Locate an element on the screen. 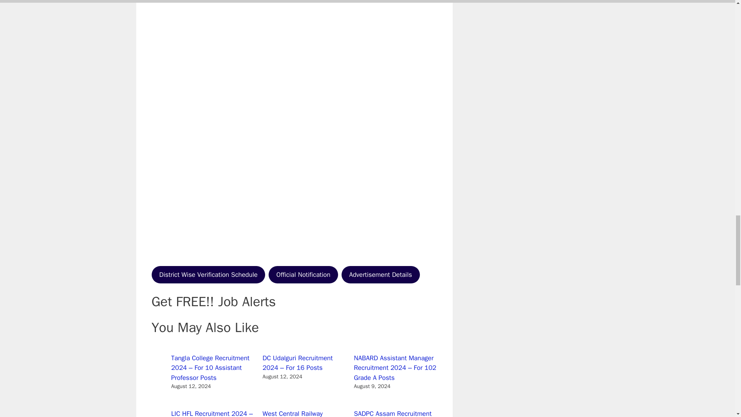 Image resolution: width=741 pixels, height=417 pixels. Advertisement Details is located at coordinates (381, 275).